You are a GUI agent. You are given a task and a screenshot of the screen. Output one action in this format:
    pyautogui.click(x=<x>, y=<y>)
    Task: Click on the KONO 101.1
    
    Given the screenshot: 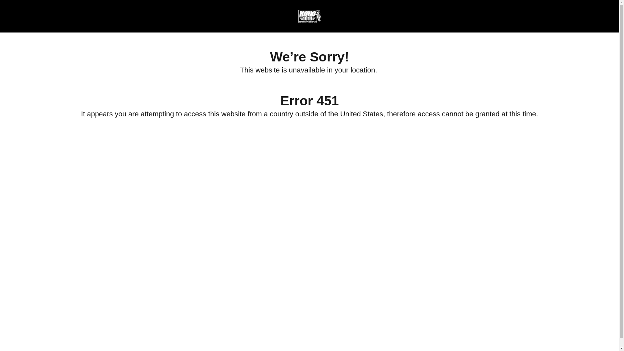 What is the action you would take?
    pyautogui.click(x=309, y=16)
    